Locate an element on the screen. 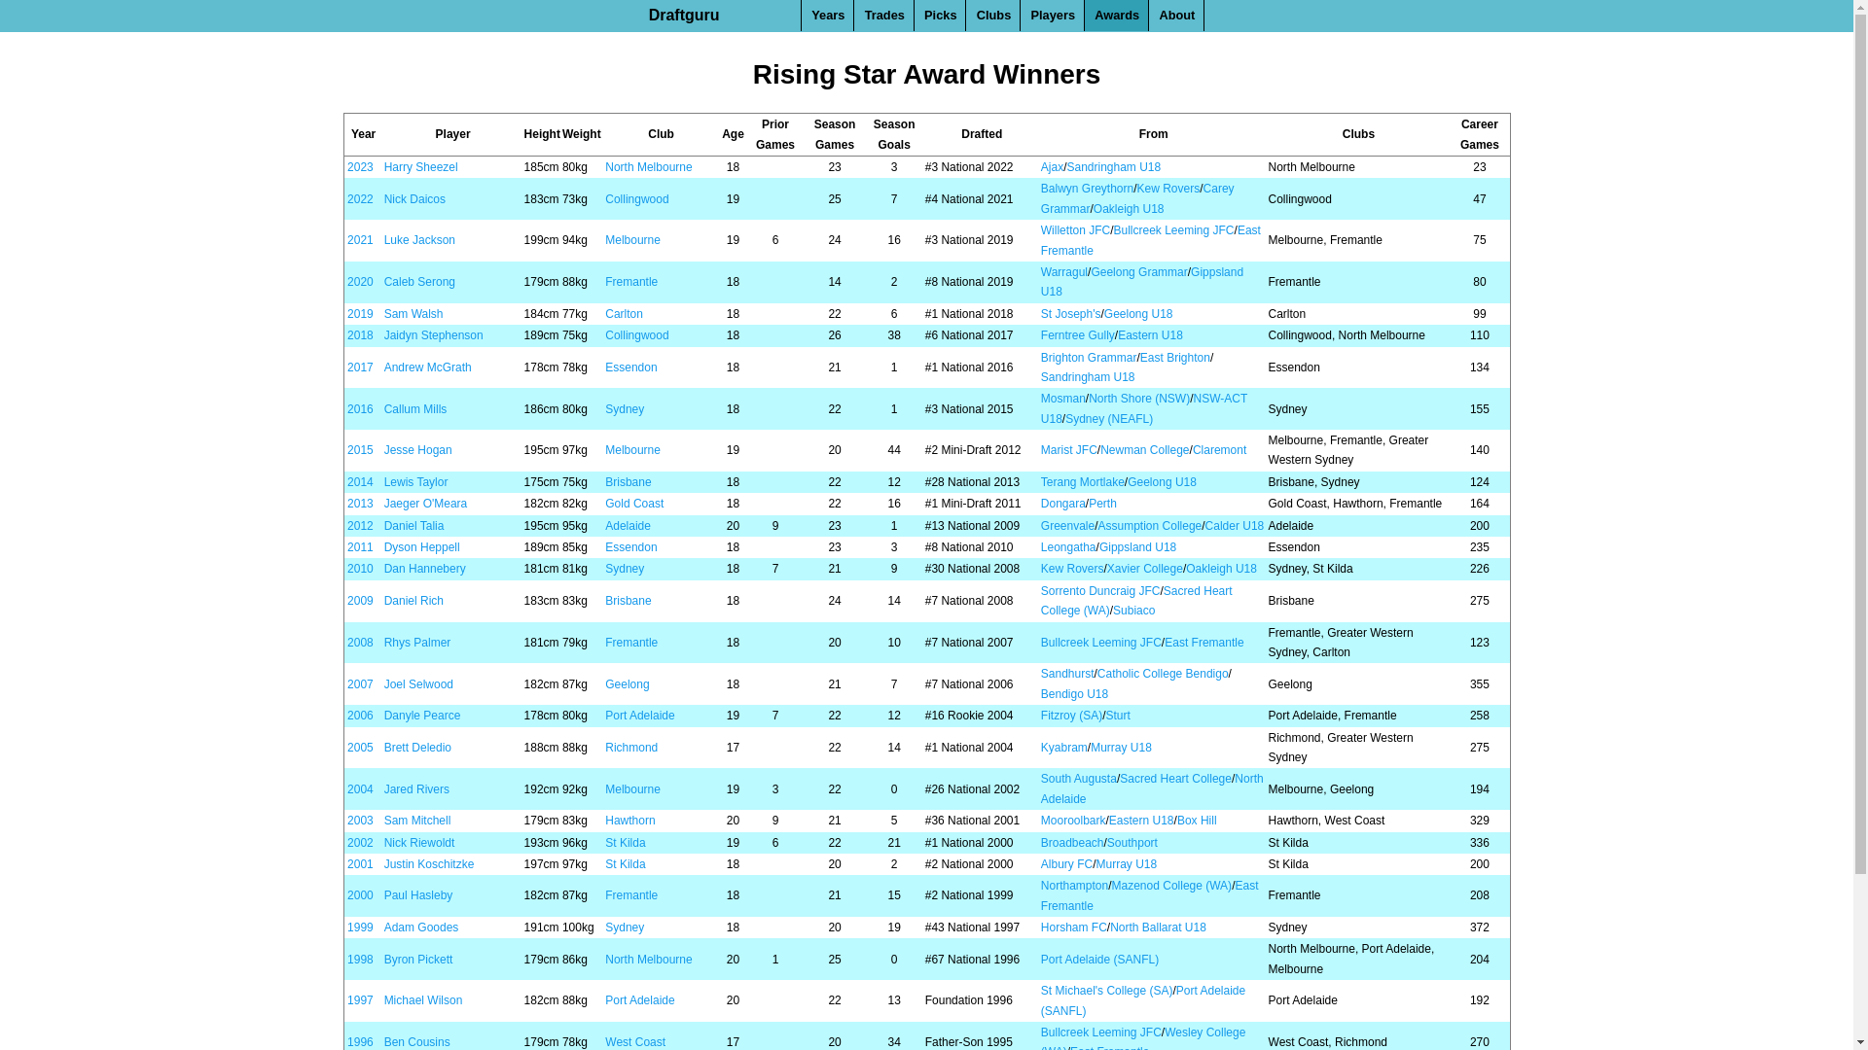 Image resolution: width=1868 pixels, height=1050 pixels. Geelong Grammar is located at coordinates (1138, 272).